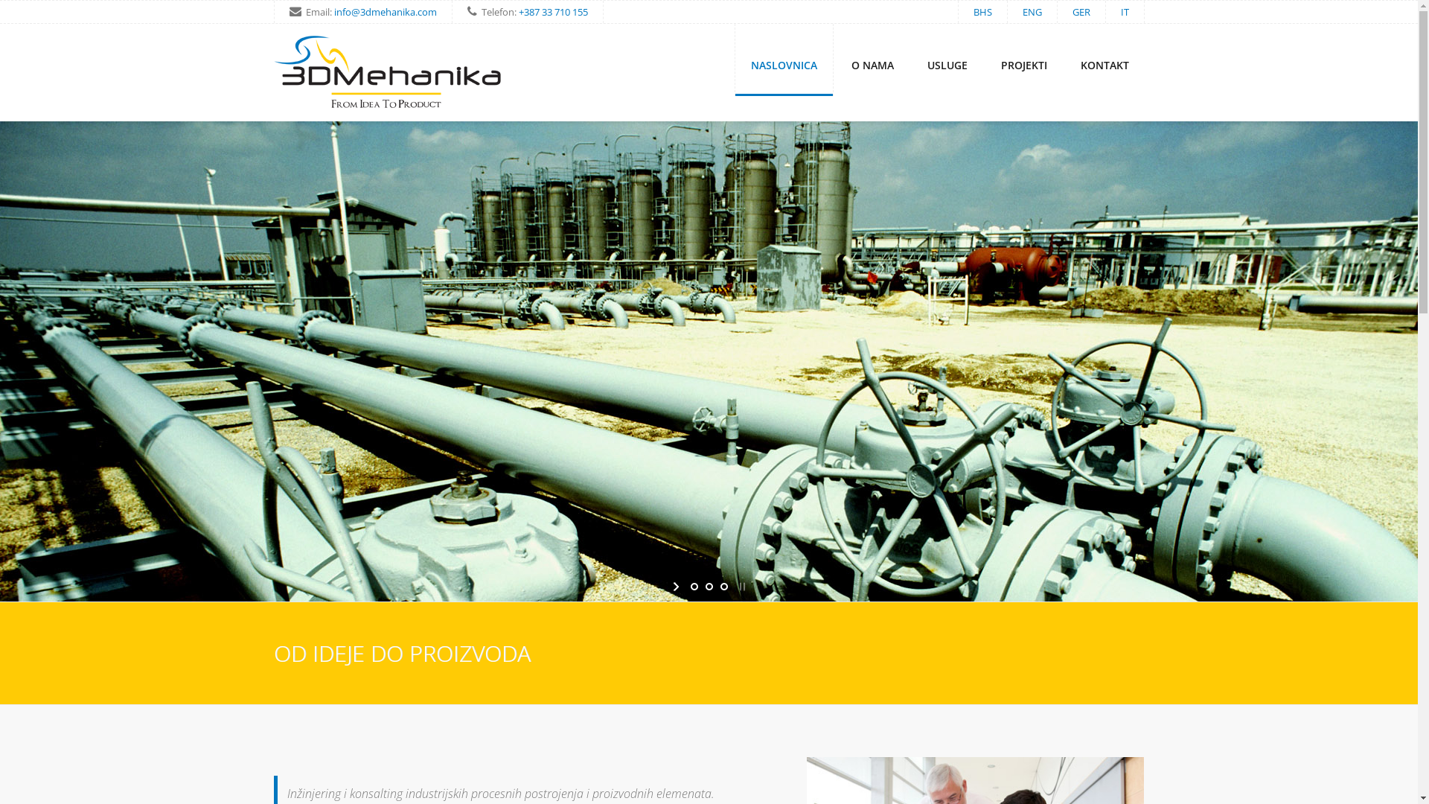  Describe the element at coordinates (1081, 12) in the screenshot. I see `GER` at that location.